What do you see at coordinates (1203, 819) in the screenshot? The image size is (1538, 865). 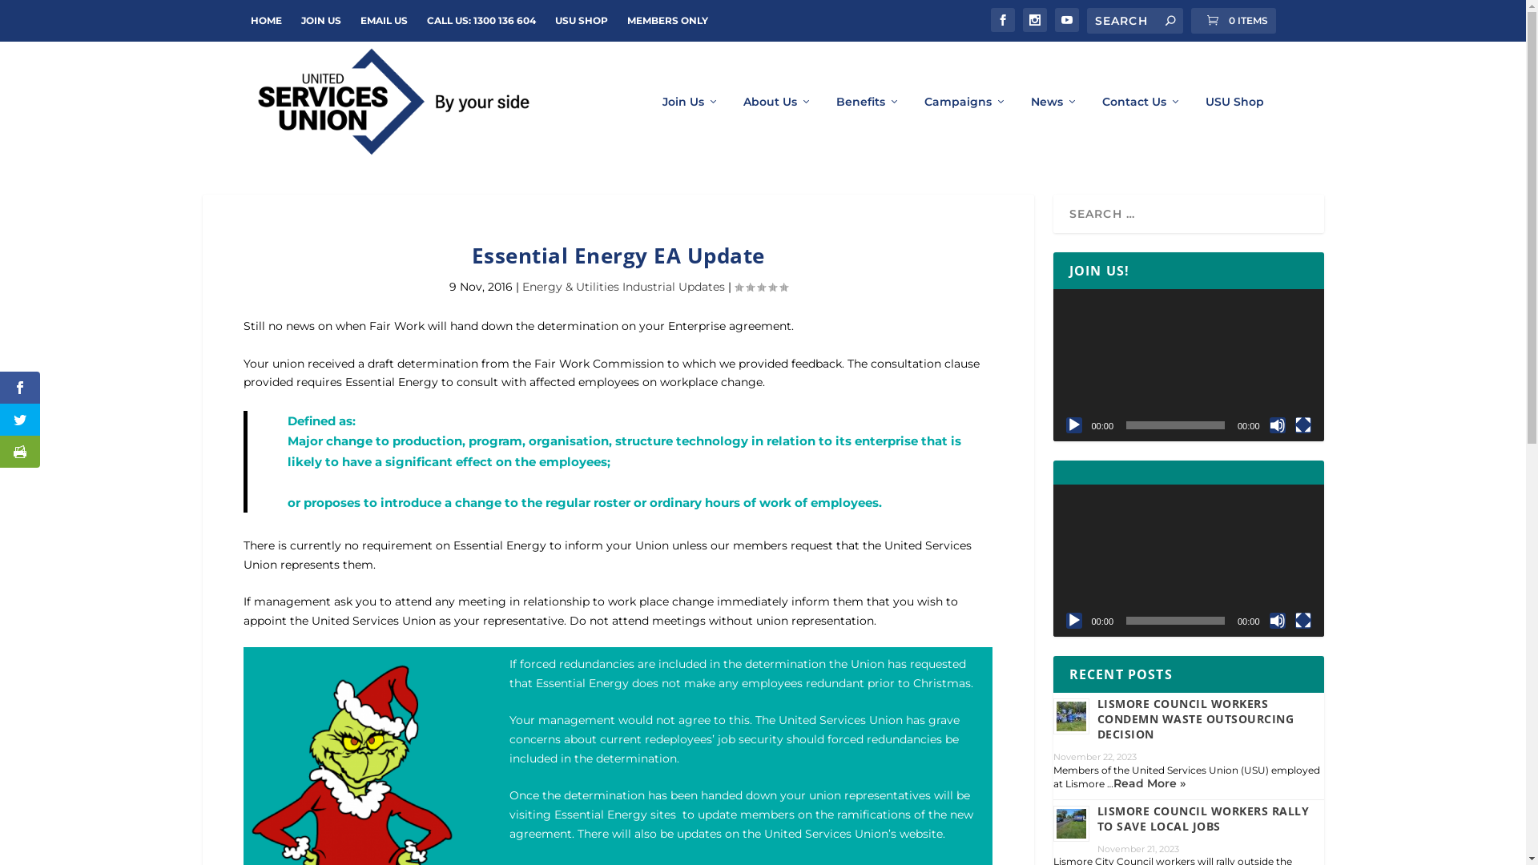 I see `LISMORE COUNCIL WORKERS RALLY TO SAVE LOCAL JOBS` at bounding box center [1203, 819].